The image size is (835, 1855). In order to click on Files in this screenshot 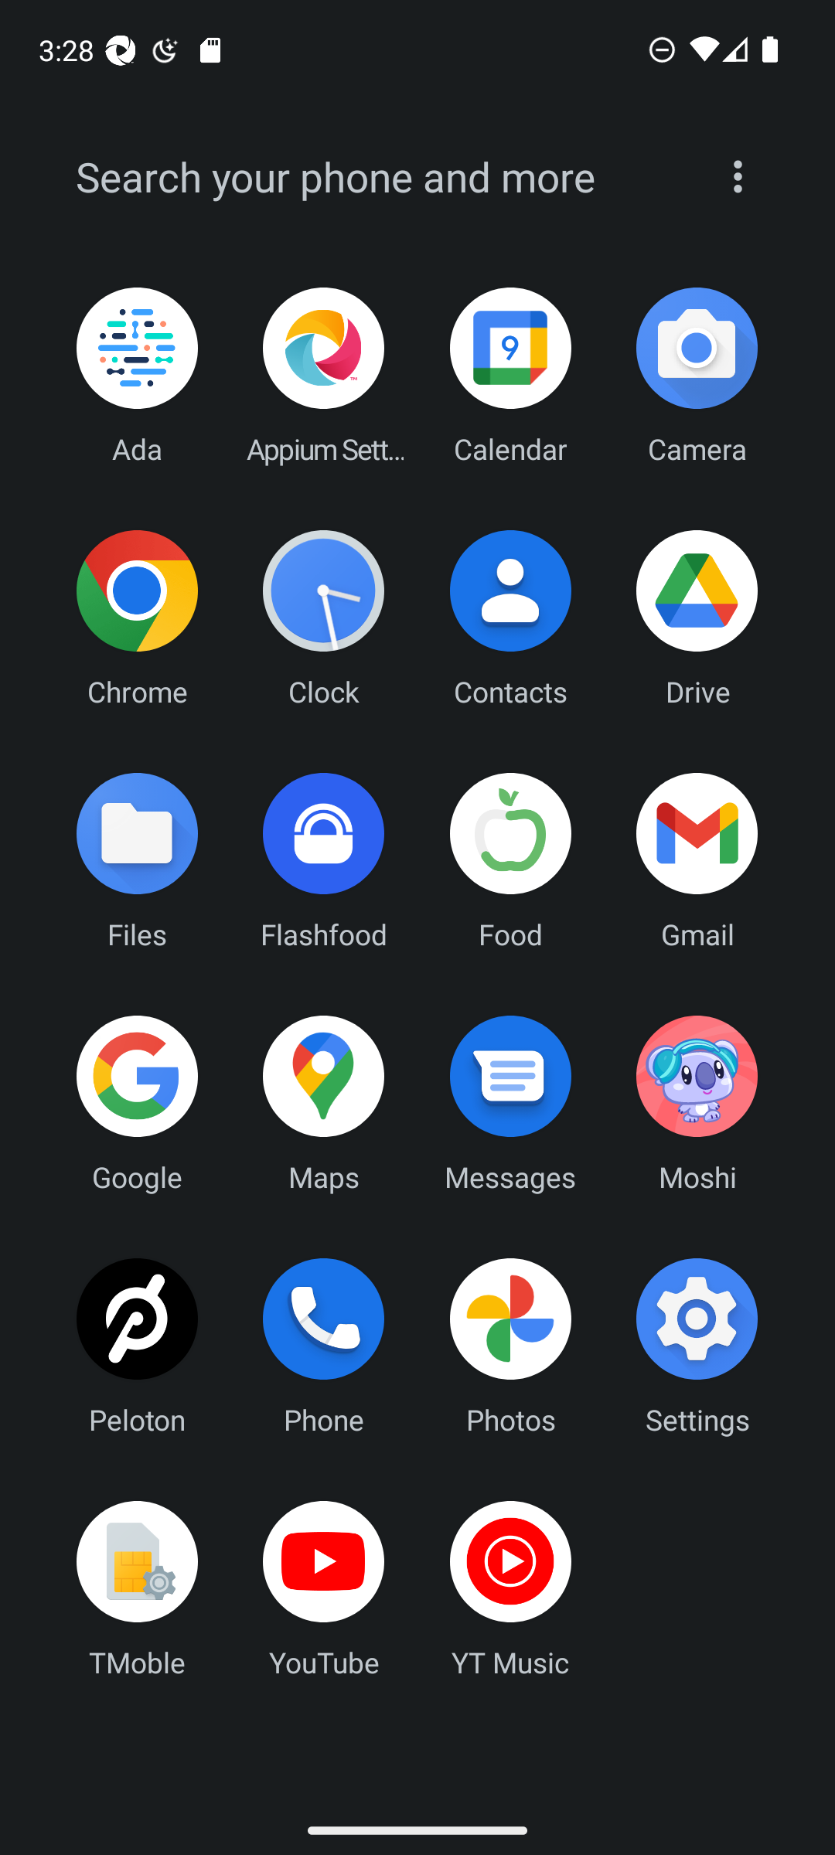, I will do `click(138, 859)`.